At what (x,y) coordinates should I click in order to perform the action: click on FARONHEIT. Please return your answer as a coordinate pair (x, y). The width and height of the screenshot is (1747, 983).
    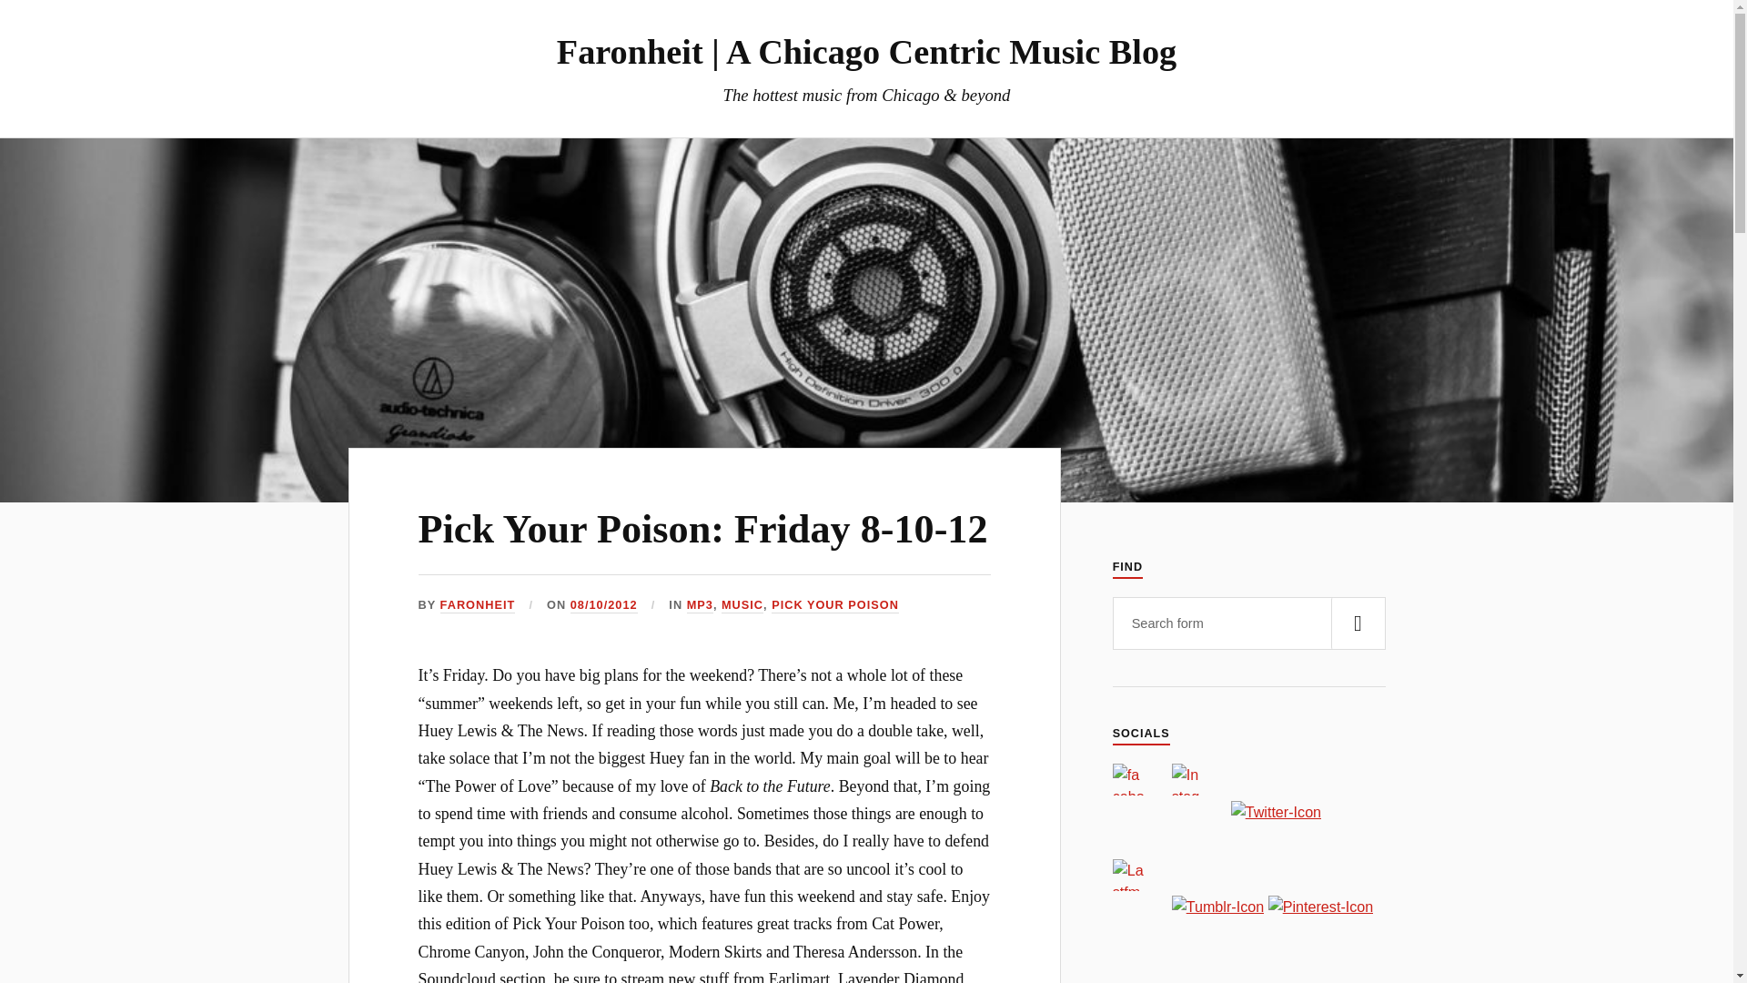
    Looking at the image, I should click on (477, 604).